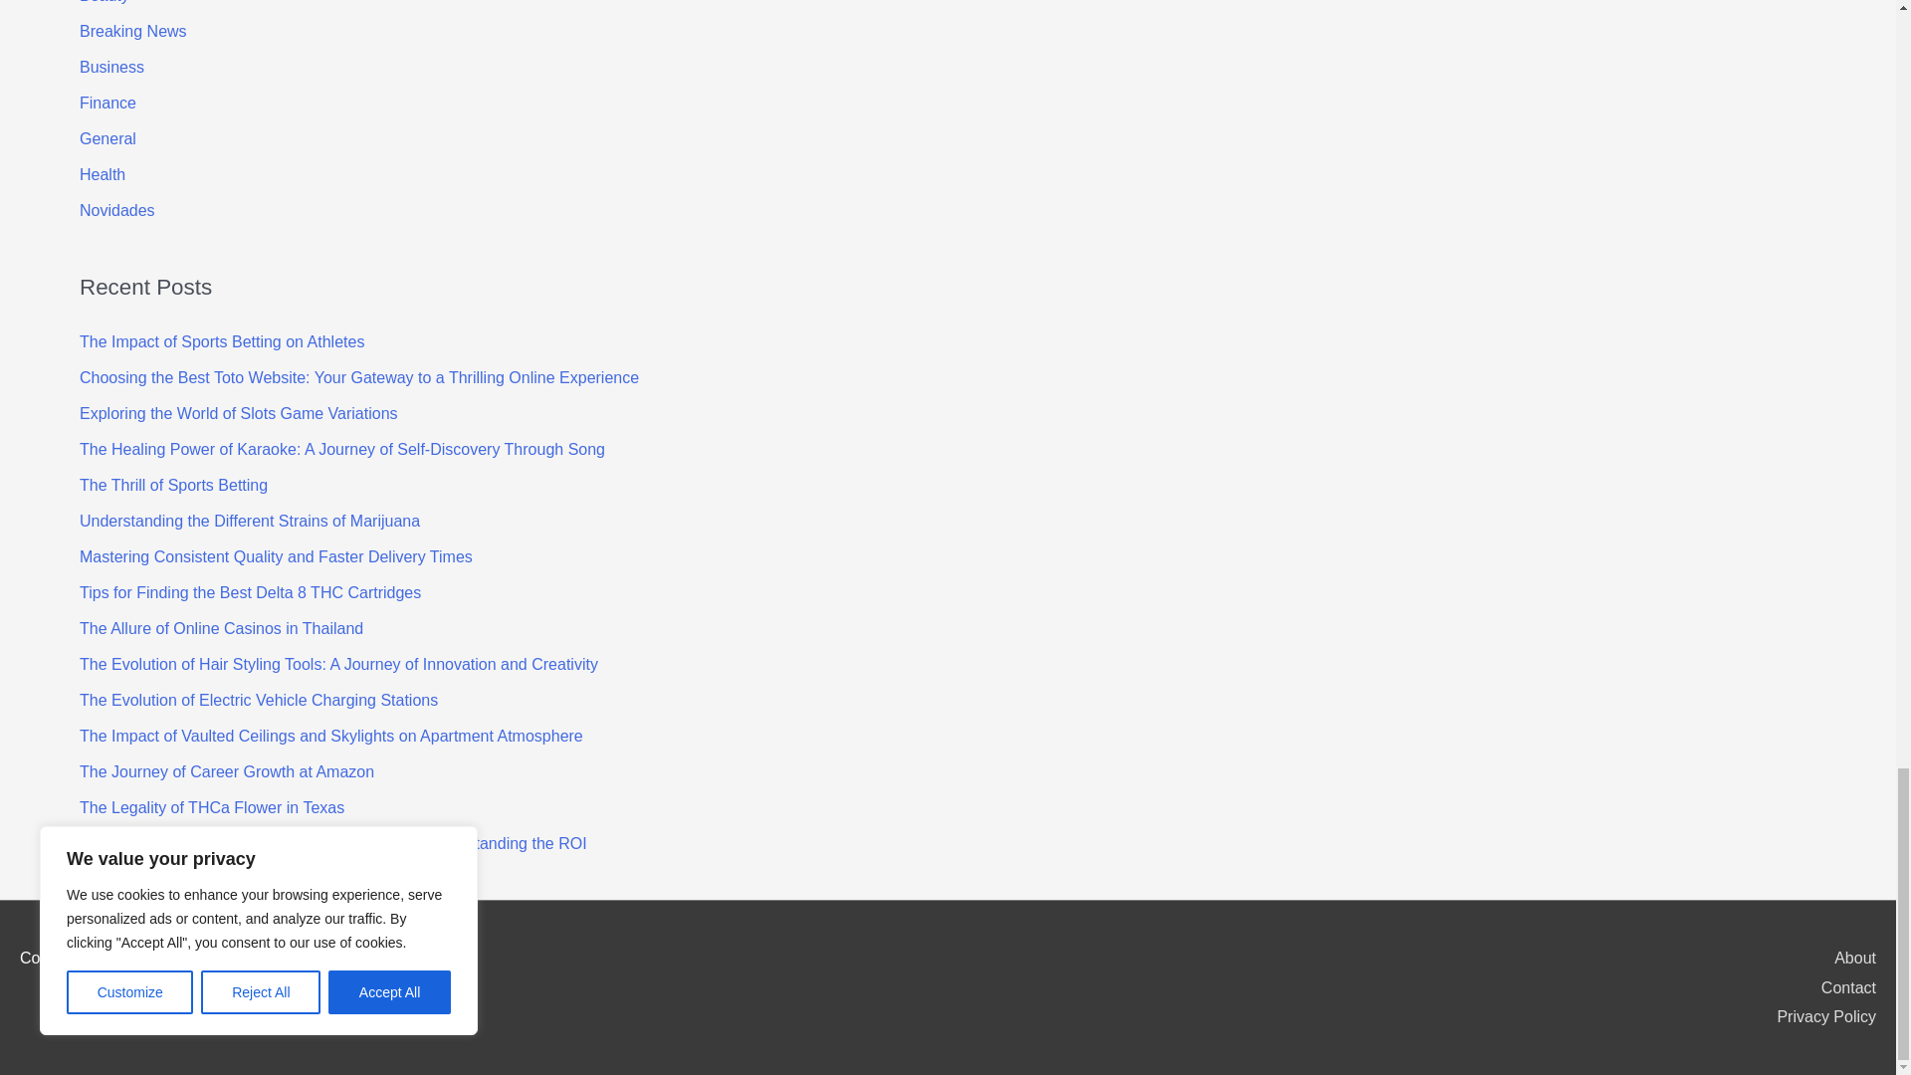 The width and height of the screenshot is (1911, 1075). What do you see at coordinates (111, 66) in the screenshot?
I see `Business` at bounding box center [111, 66].